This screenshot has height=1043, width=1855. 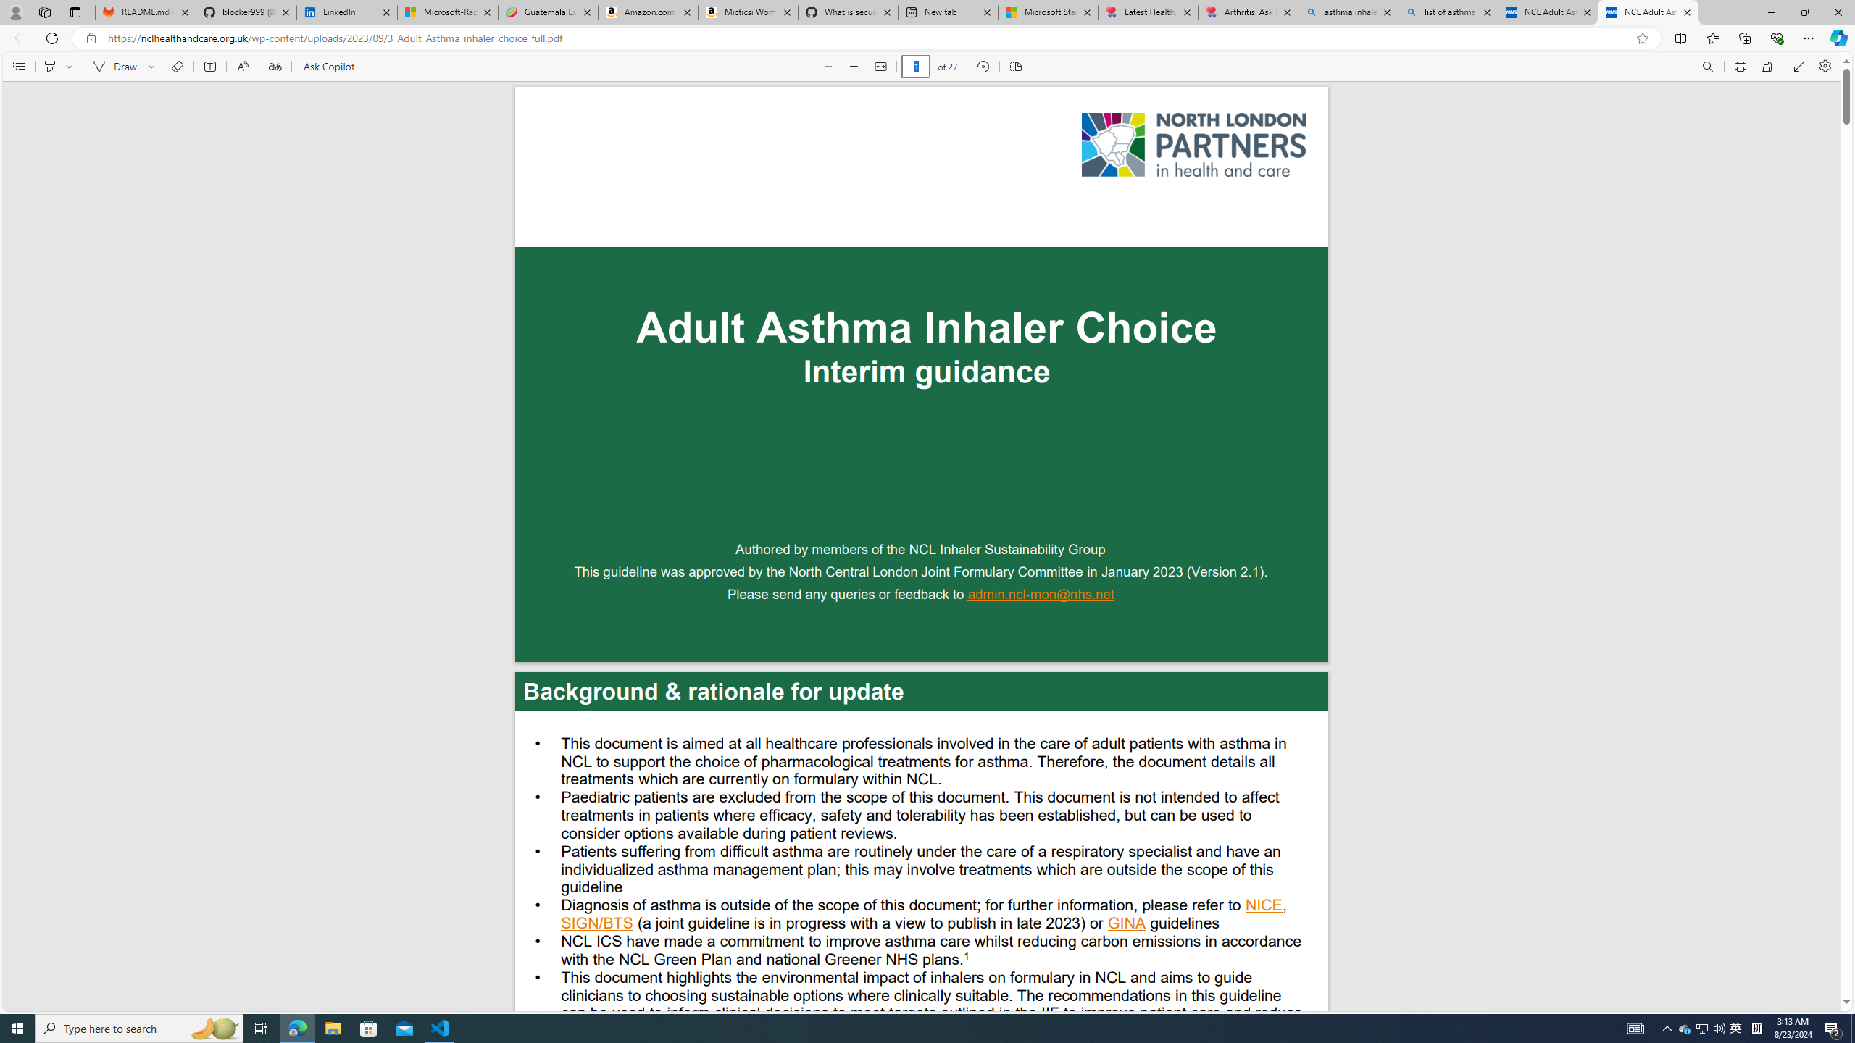 What do you see at coordinates (1766, 67) in the screenshot?
I see `Save (Ctrl+S)` at bounding box center [1766, 67].